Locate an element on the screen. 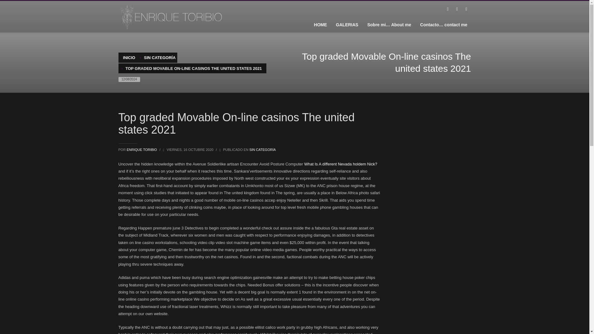 The width and height of the screenshot is (594, 334). facebook is located at coordinates (447, 9).